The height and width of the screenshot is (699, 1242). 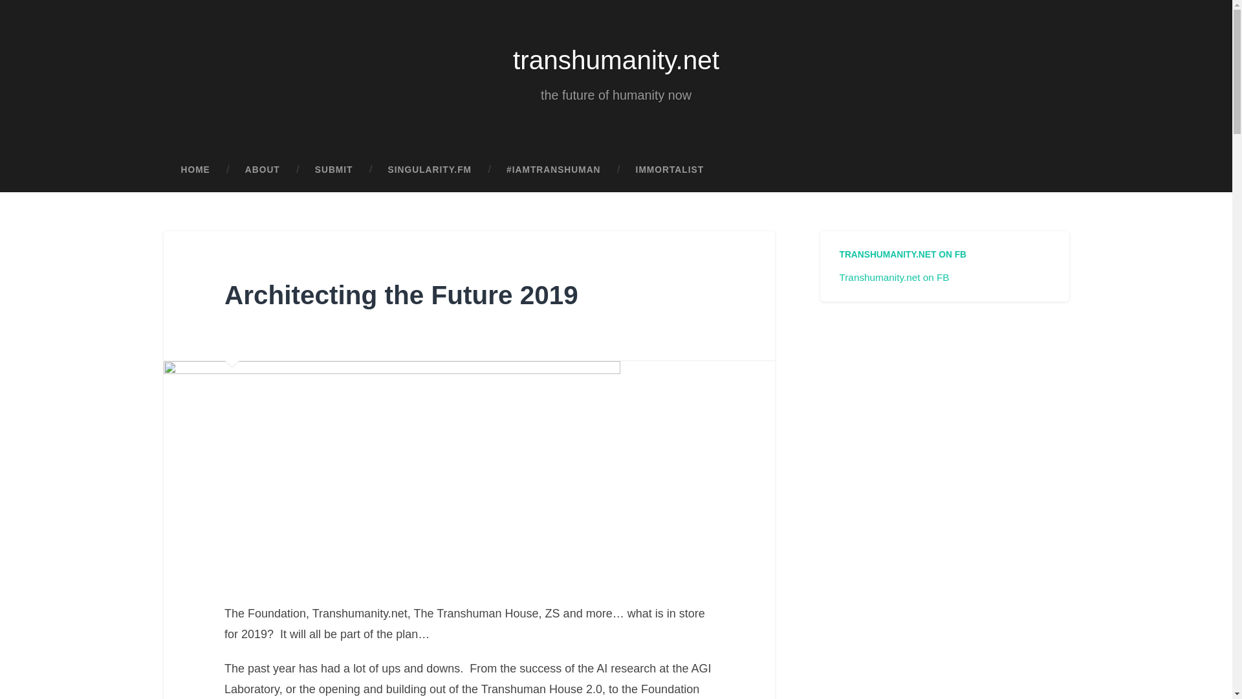 I want to click on Helping Move Transhumanism Forward, so click(x=554, y=170).